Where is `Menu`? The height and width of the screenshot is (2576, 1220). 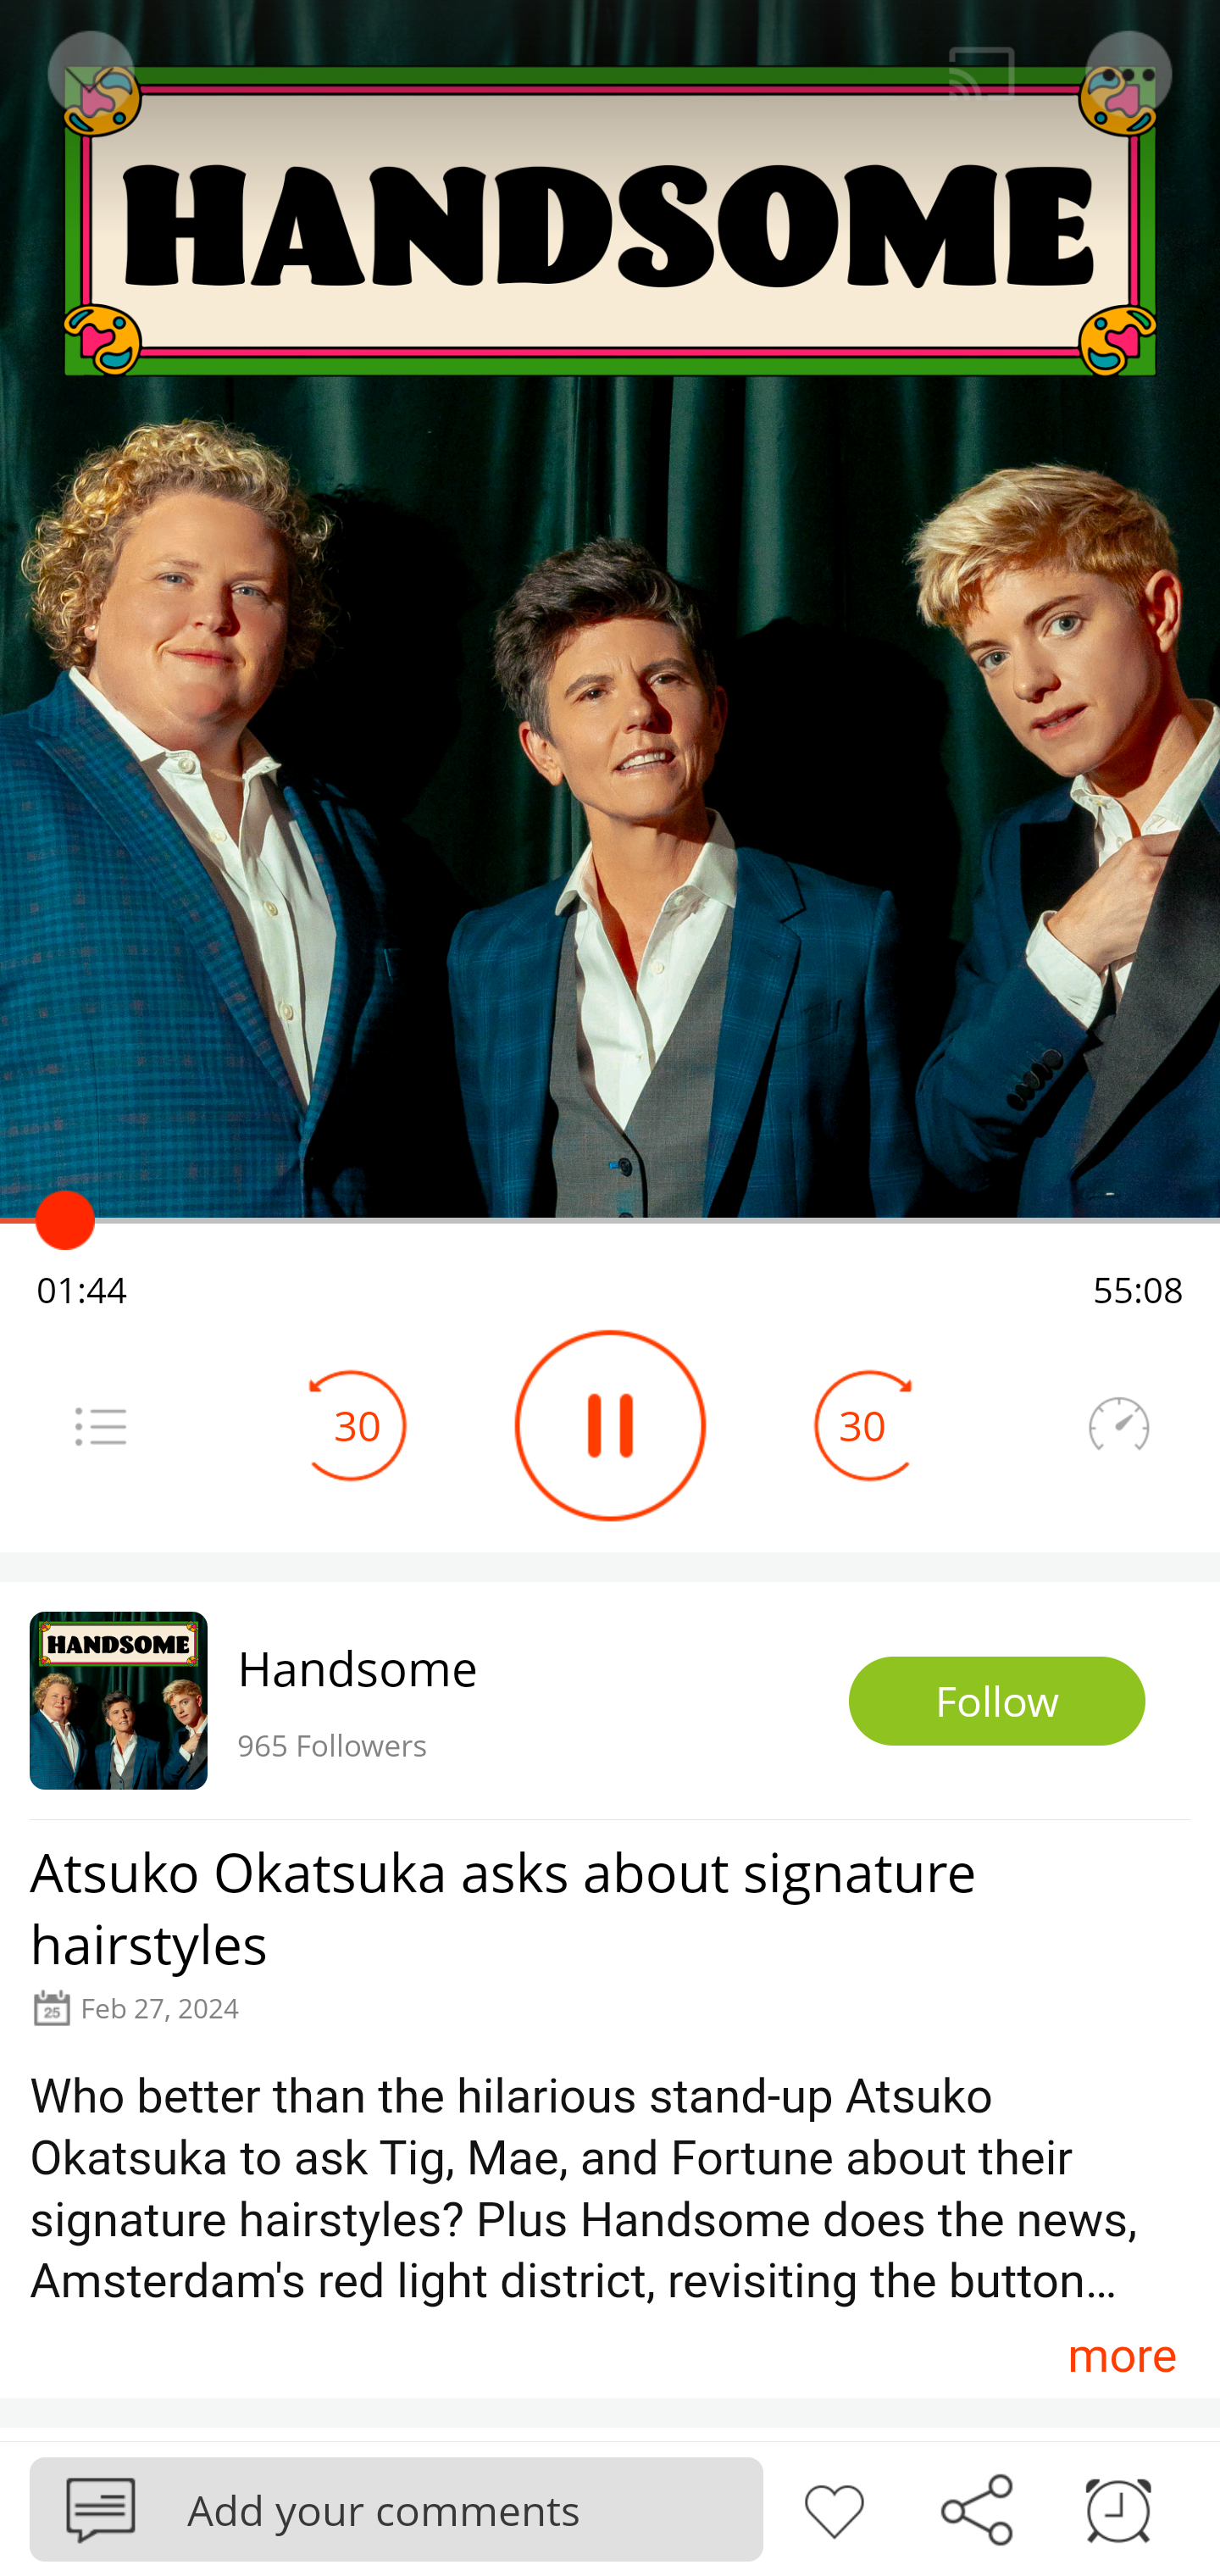
Menu is located at coordinates (1130, 75).